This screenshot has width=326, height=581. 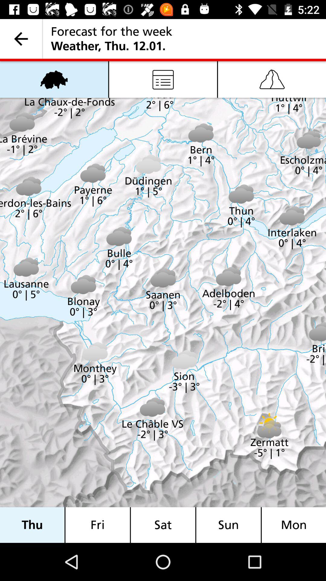 I want to click on swipe to the fri item, so click(x=97, y=525).